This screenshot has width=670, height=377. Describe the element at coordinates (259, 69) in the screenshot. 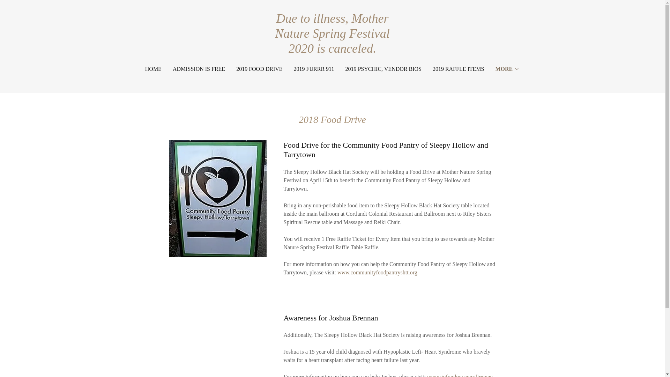

I see `2019 FOOD DRIVE` at that location.